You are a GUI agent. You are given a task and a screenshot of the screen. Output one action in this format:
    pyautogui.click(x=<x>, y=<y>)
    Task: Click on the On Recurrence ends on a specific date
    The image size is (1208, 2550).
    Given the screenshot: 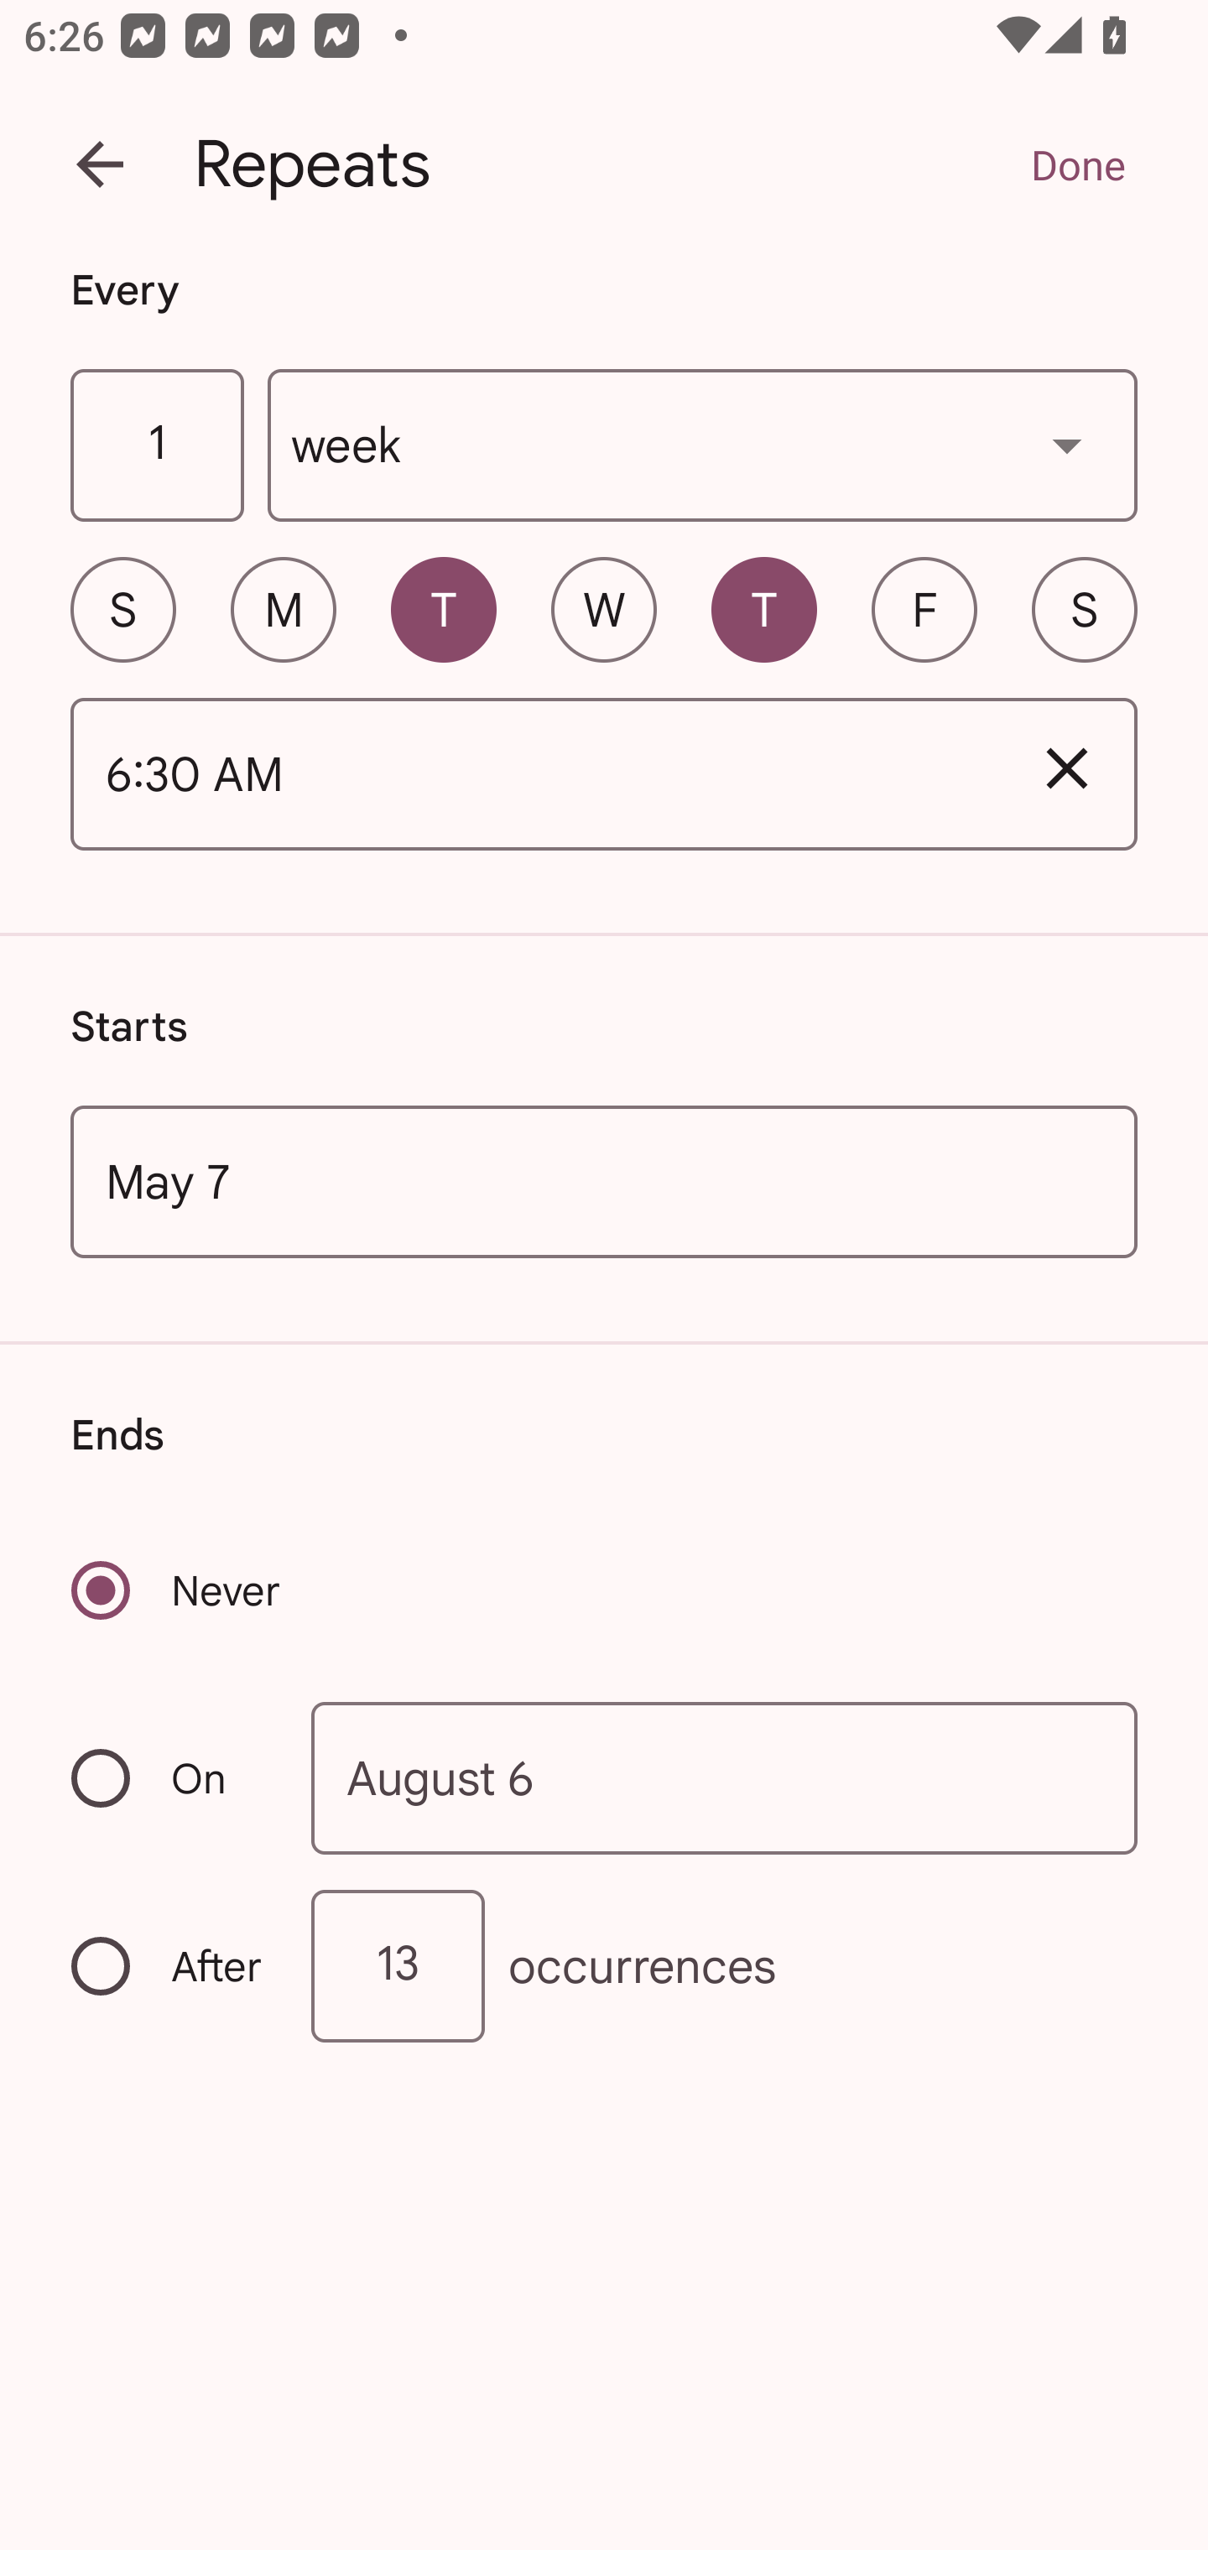 What is the action you would take?
    pyautogui.click(x=169, y=1778)
    